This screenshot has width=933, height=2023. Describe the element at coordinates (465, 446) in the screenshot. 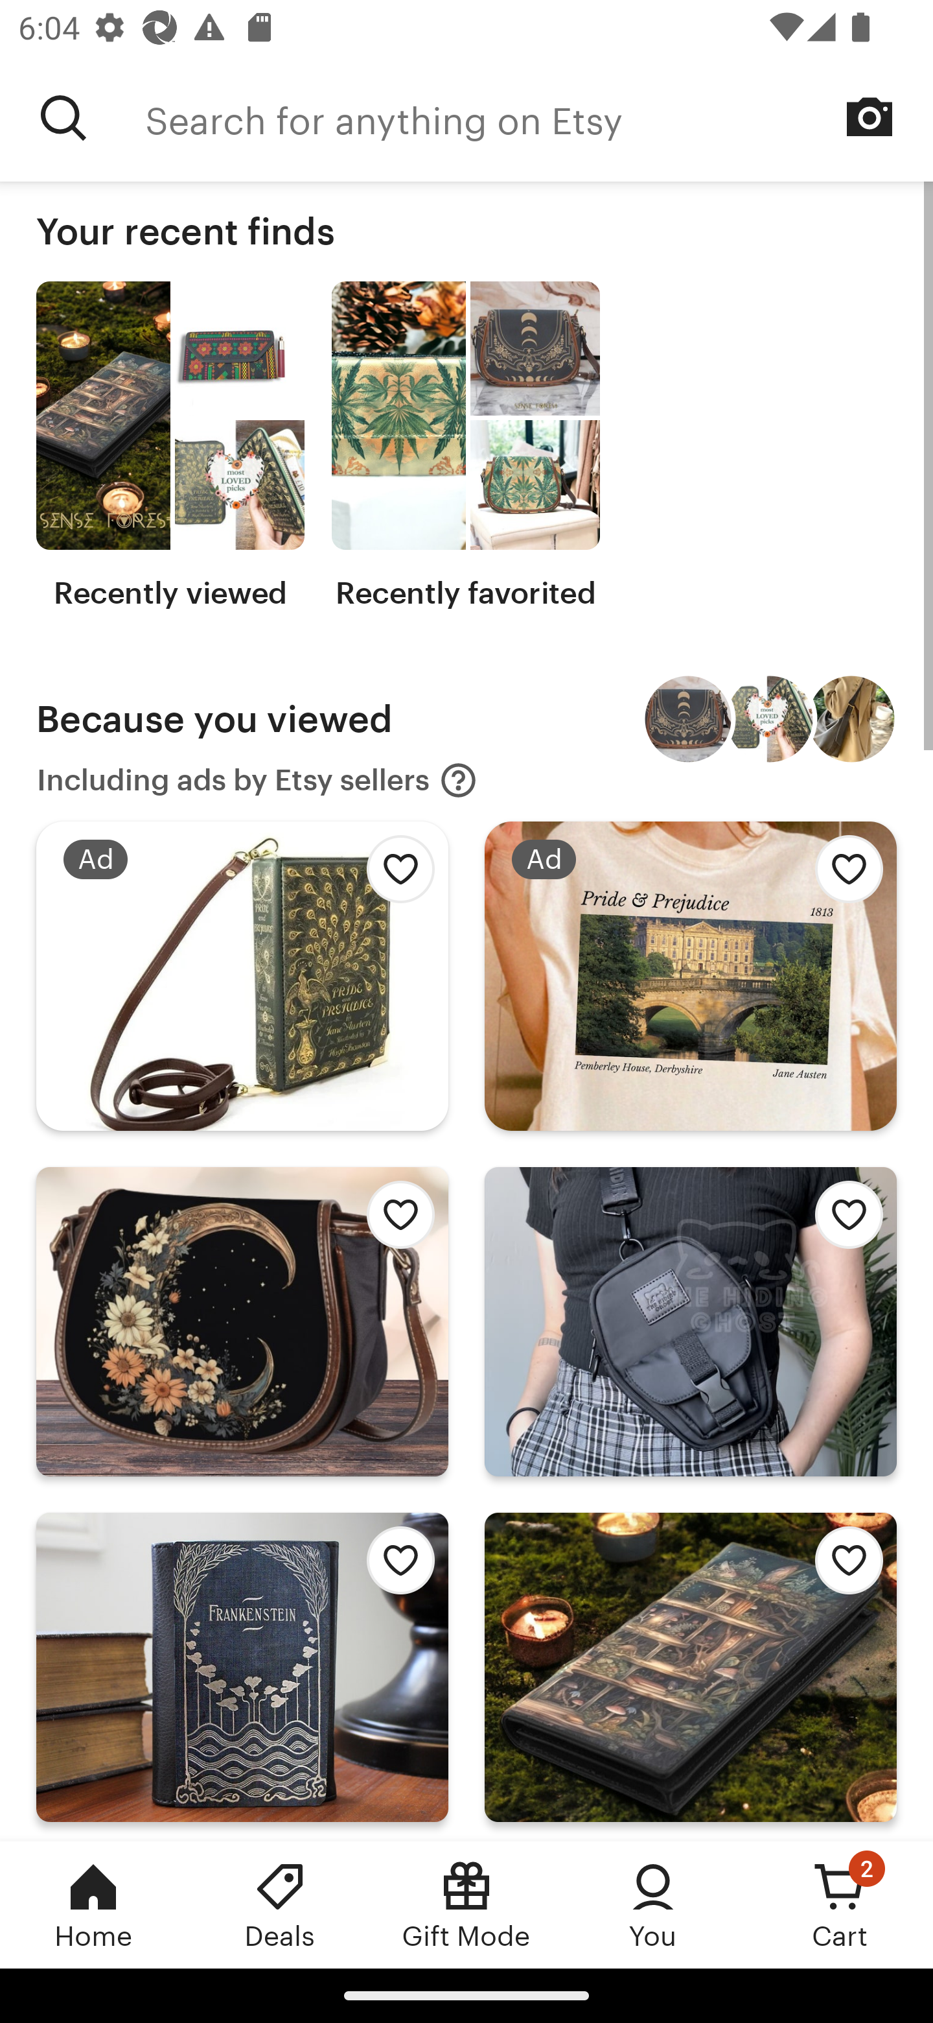

I see `Recently favorited` at that location.